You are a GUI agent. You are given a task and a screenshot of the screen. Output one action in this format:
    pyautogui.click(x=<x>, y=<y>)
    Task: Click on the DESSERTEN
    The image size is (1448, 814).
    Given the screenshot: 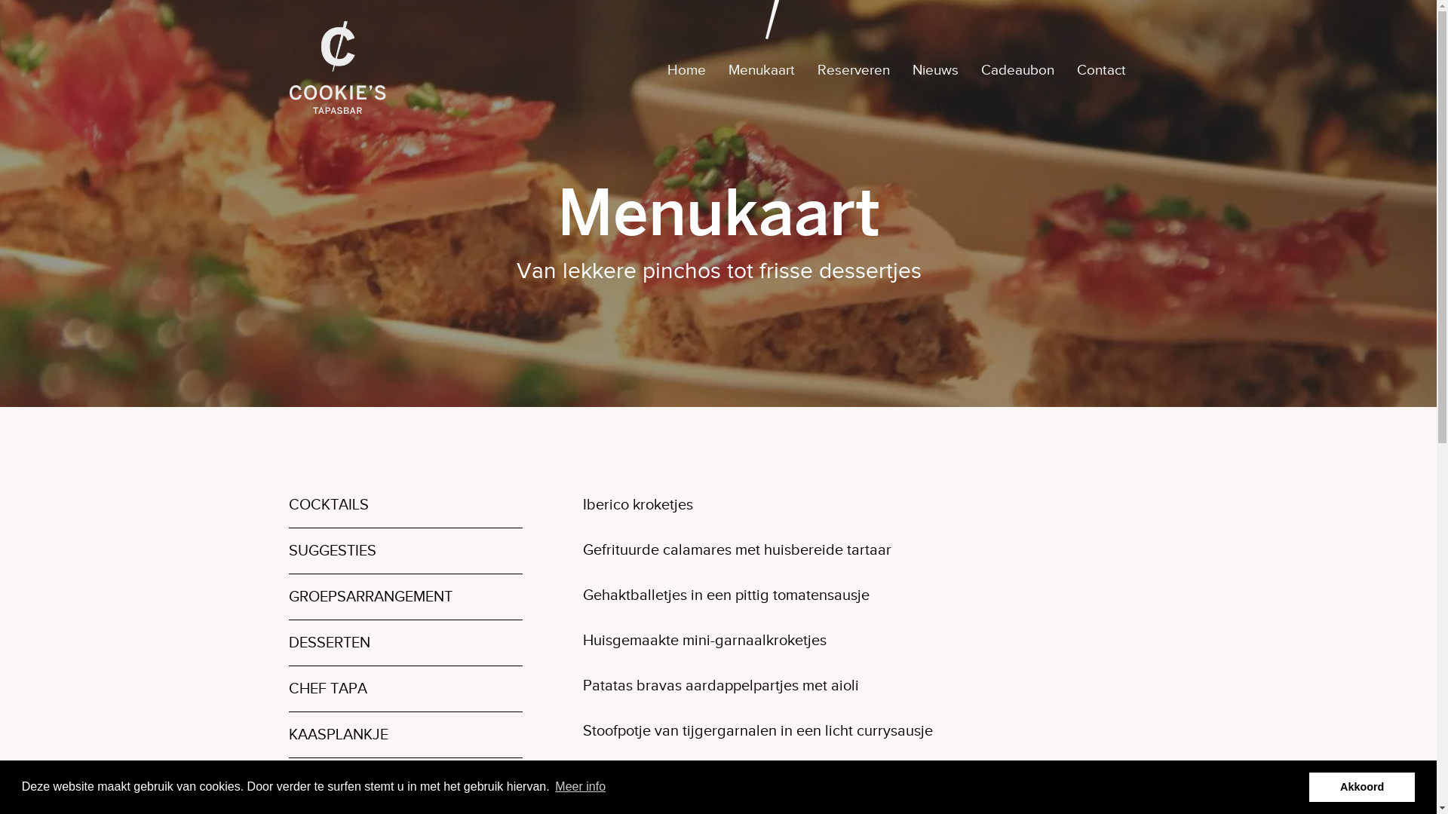 What is the action you would take?
    pyautogui.click(x=405, y=642)
    